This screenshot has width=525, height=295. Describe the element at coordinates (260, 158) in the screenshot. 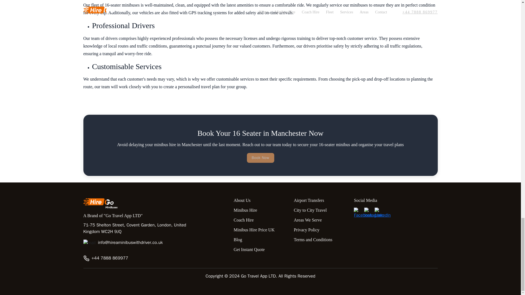

I see `Book Now` at that location.